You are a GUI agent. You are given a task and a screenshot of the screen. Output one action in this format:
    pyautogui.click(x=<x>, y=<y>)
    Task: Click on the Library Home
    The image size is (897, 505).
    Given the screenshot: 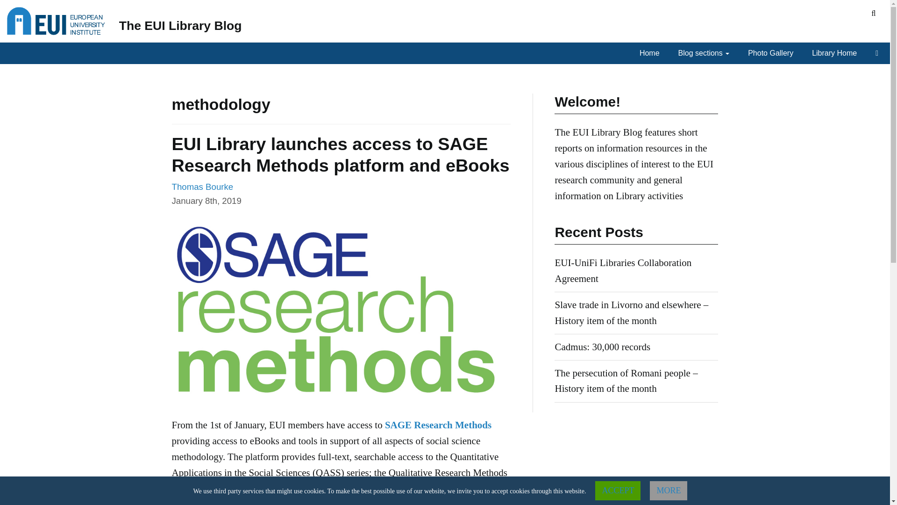 What is the action you would take?
    pyautogui.click(x=836, y=53)
    